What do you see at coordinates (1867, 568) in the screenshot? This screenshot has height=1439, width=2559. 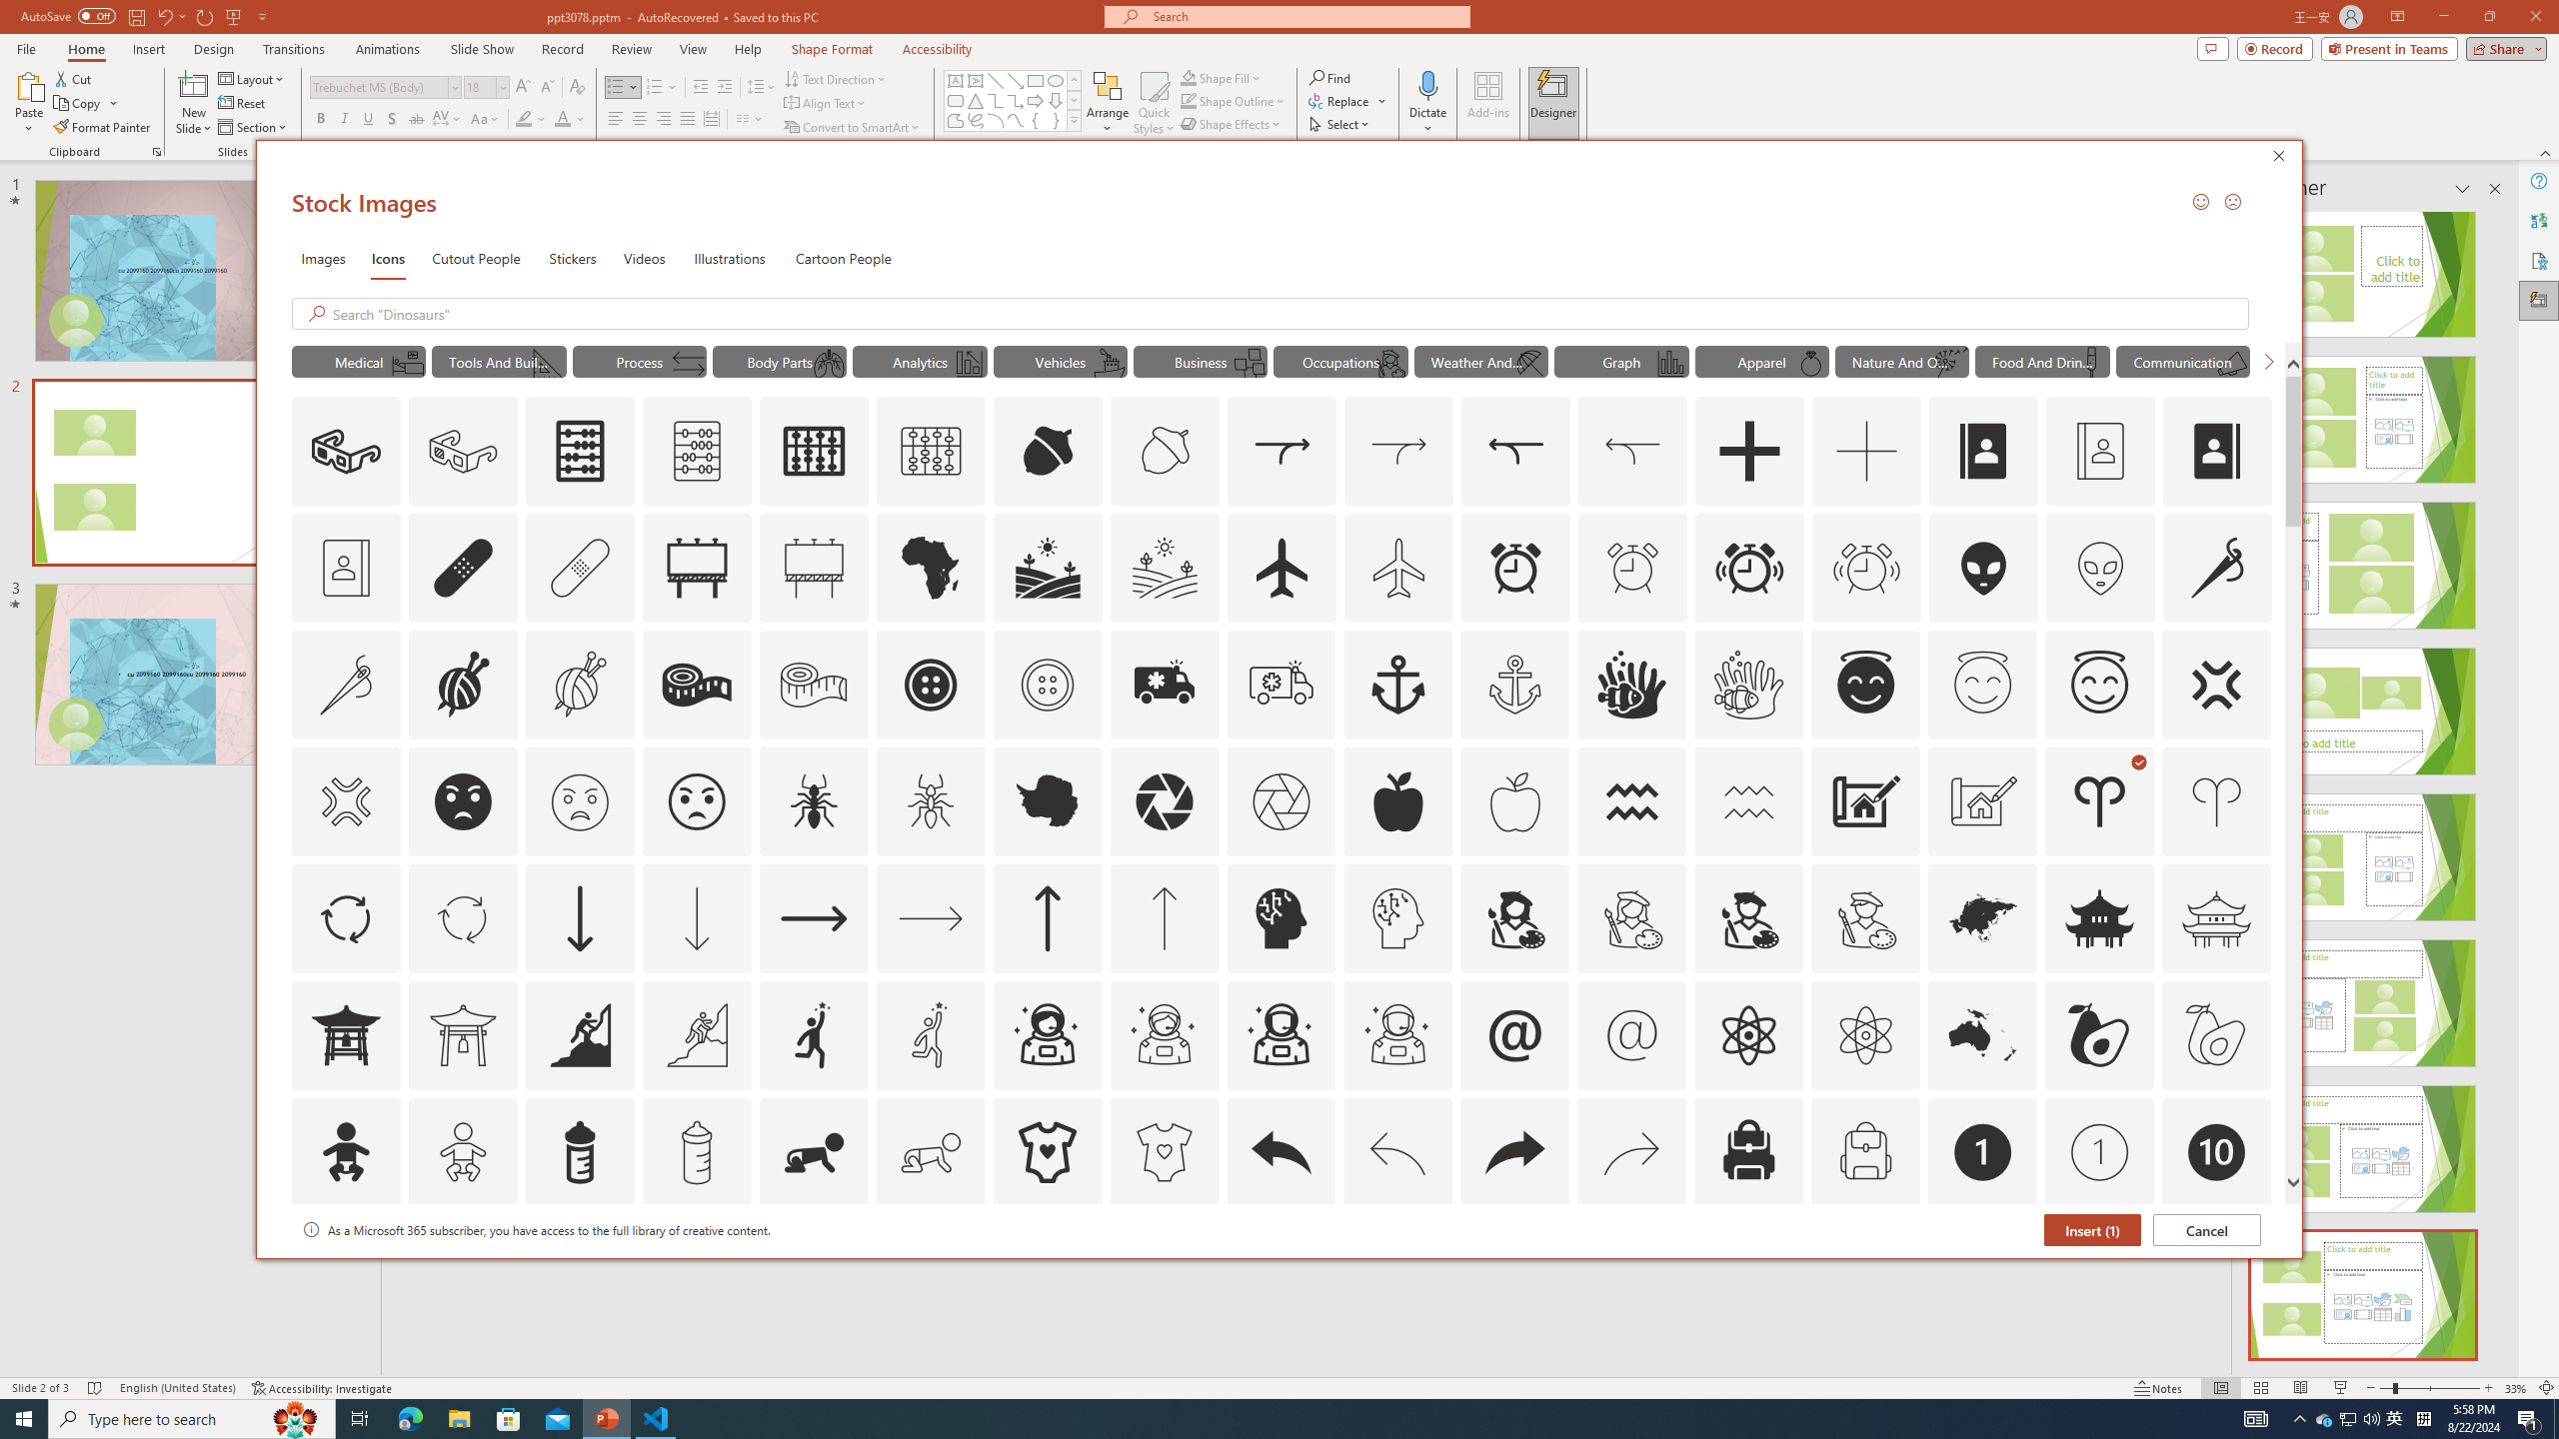 I see `AutomationID: Icons_AlarmRinging_M` at bounding box center [1867, 568].